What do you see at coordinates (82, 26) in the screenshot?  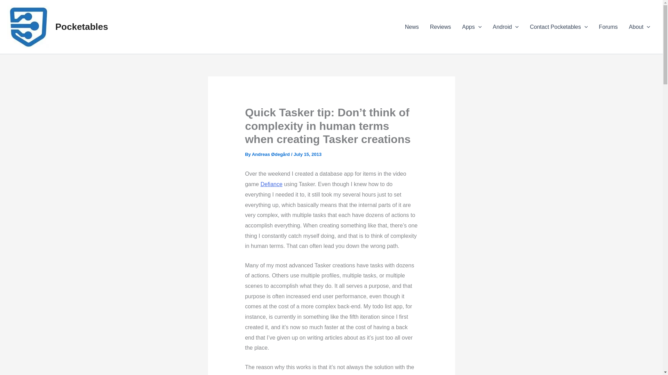 I see `Pocketables` at bounding box center [82, 26].